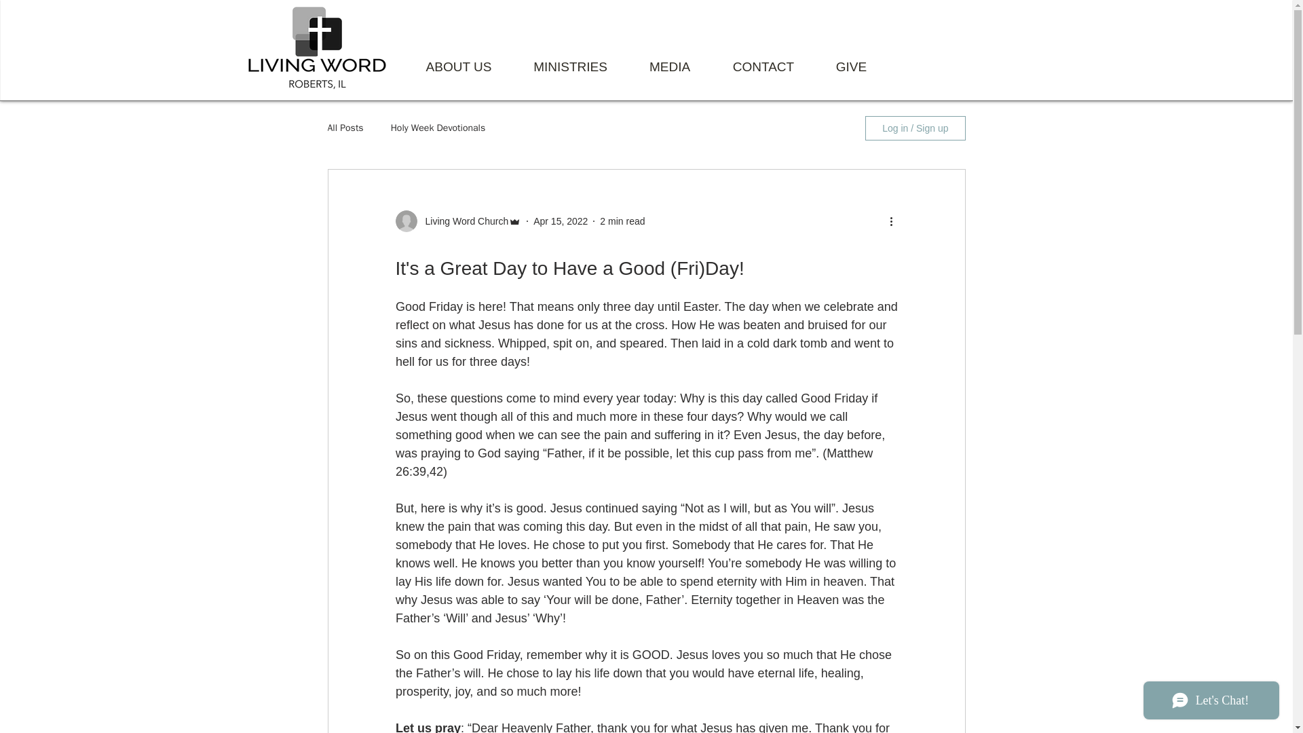 The image size is (1303, 733). What do you see at coordinates (570, 67) in the screenshot?
I see `MINISTRIES` at bounding box center [570, 67].